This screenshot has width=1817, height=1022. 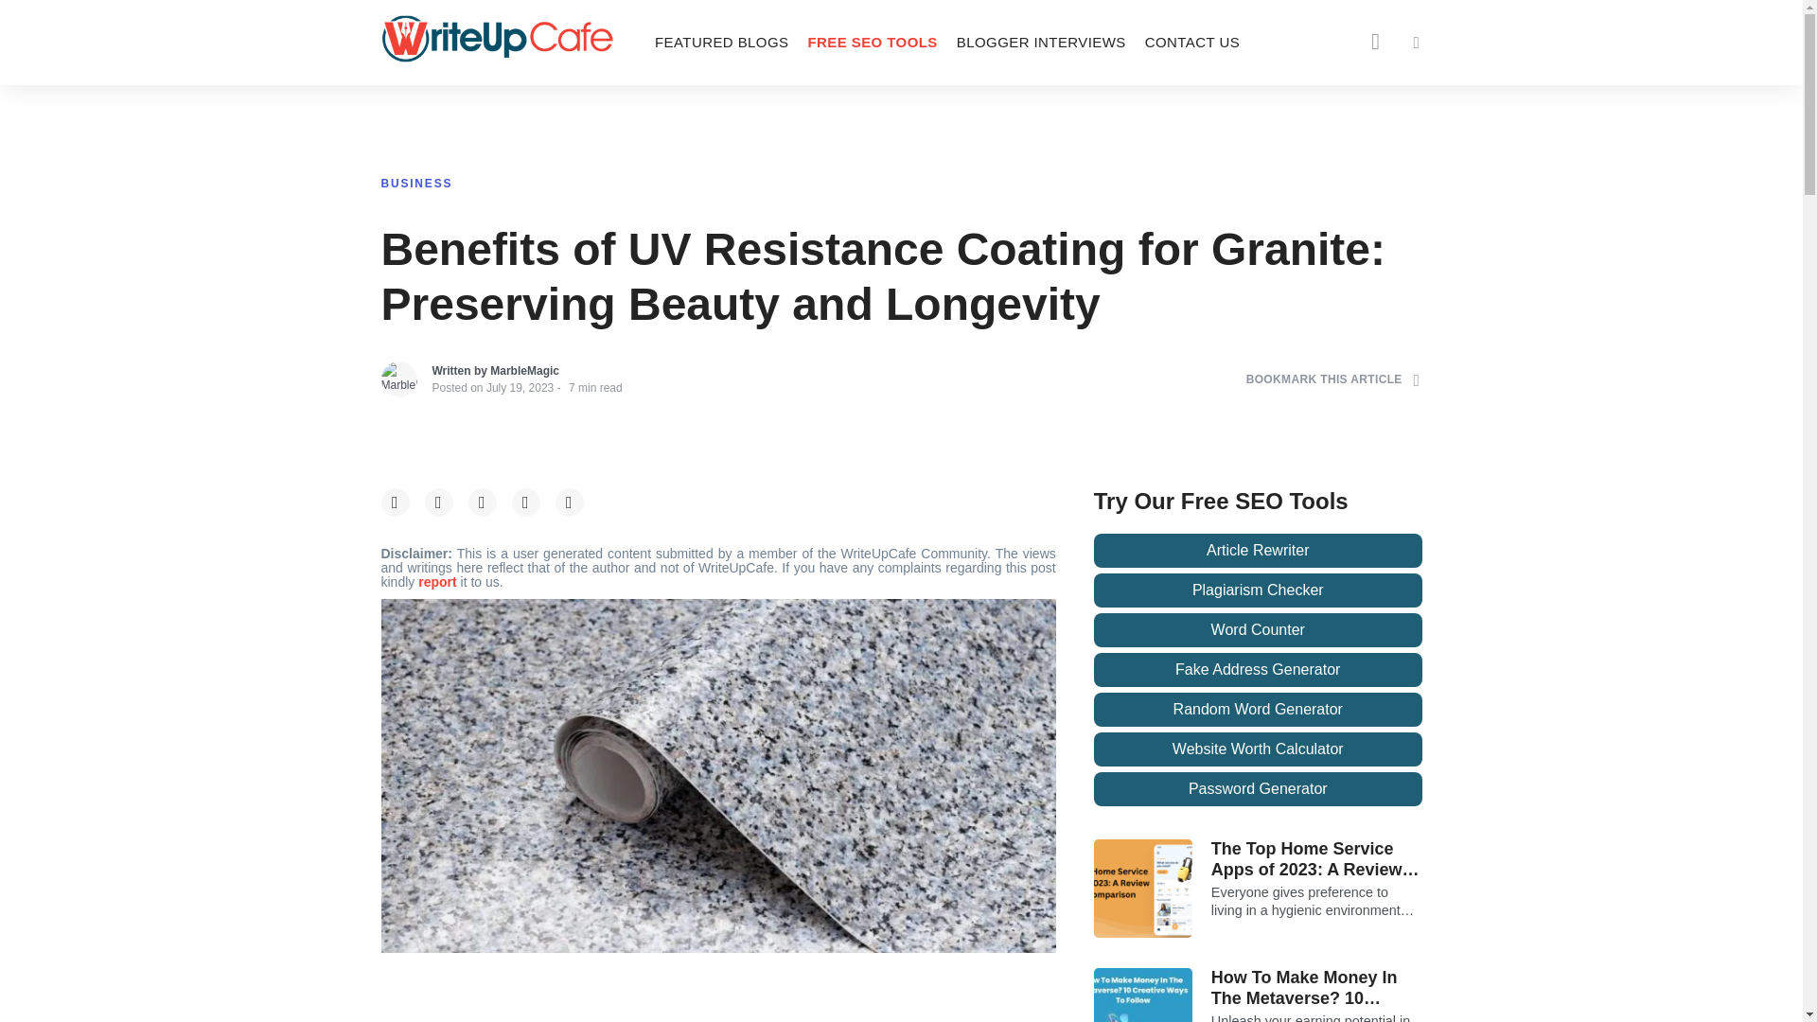 I want to click on Password Generator, so click(x=1258, y=789).